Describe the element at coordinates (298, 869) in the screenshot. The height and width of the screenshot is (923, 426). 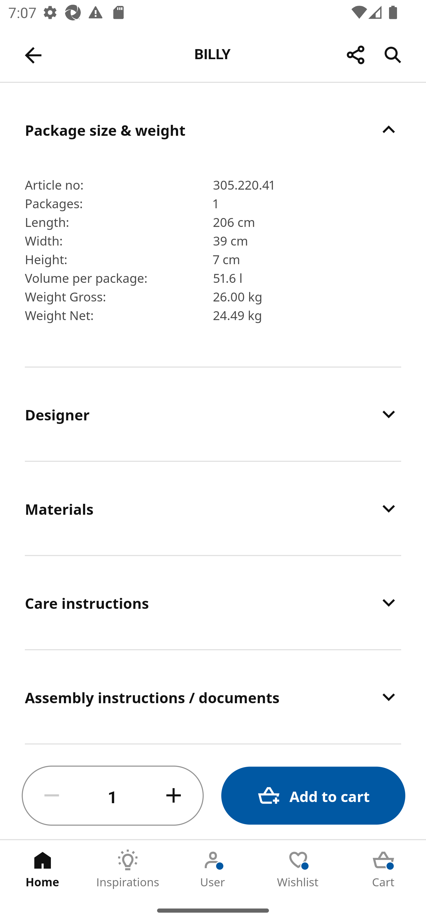
I see `Wishlist
Tab 4 of 5` at that location.